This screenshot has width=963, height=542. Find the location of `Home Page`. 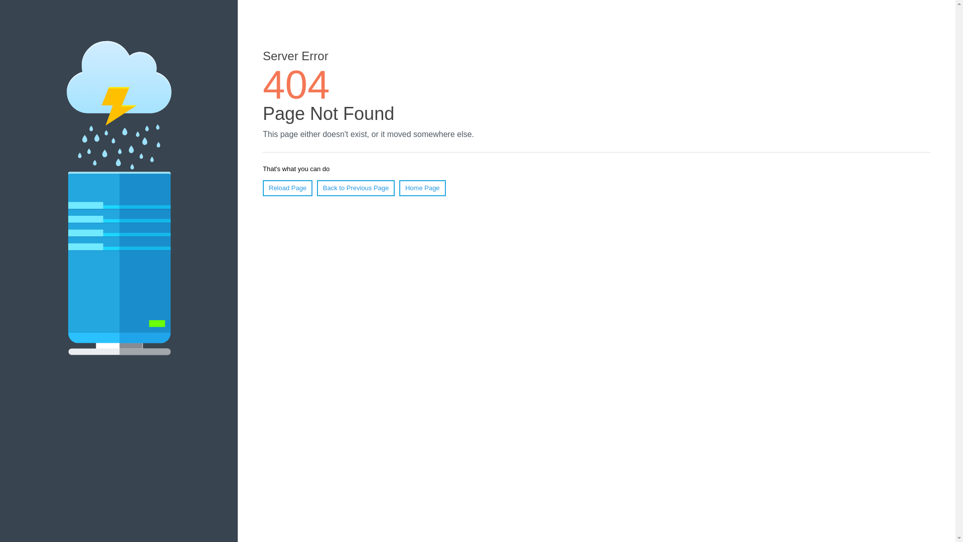

Home Page is located at coordinates (422, 188).